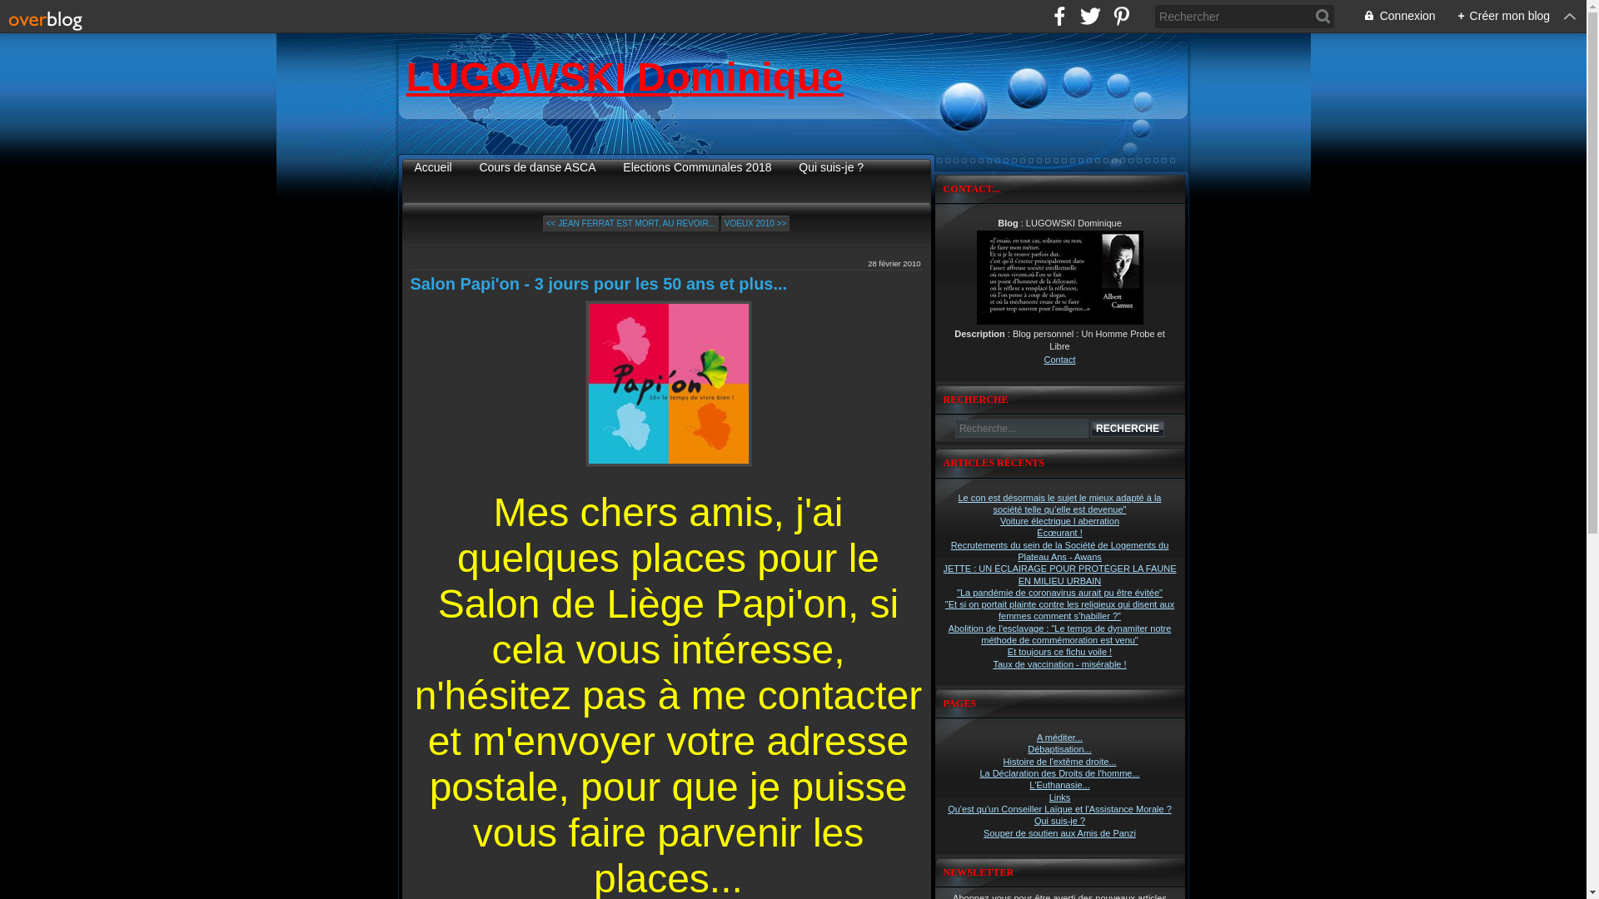 The height and width of the screenshot is (899, 1599). What do you see at coordinates (433, 167) in the screenshot?
I see `Accueil` at bounding box center [433, 167].